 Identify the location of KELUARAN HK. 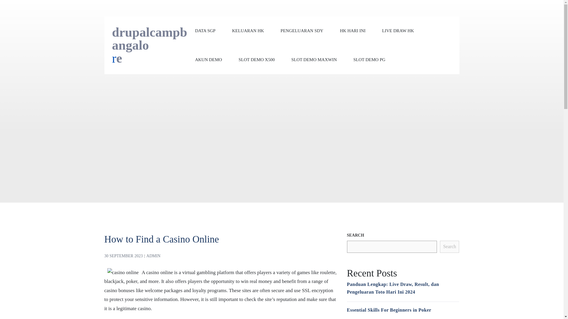
(248, 31).